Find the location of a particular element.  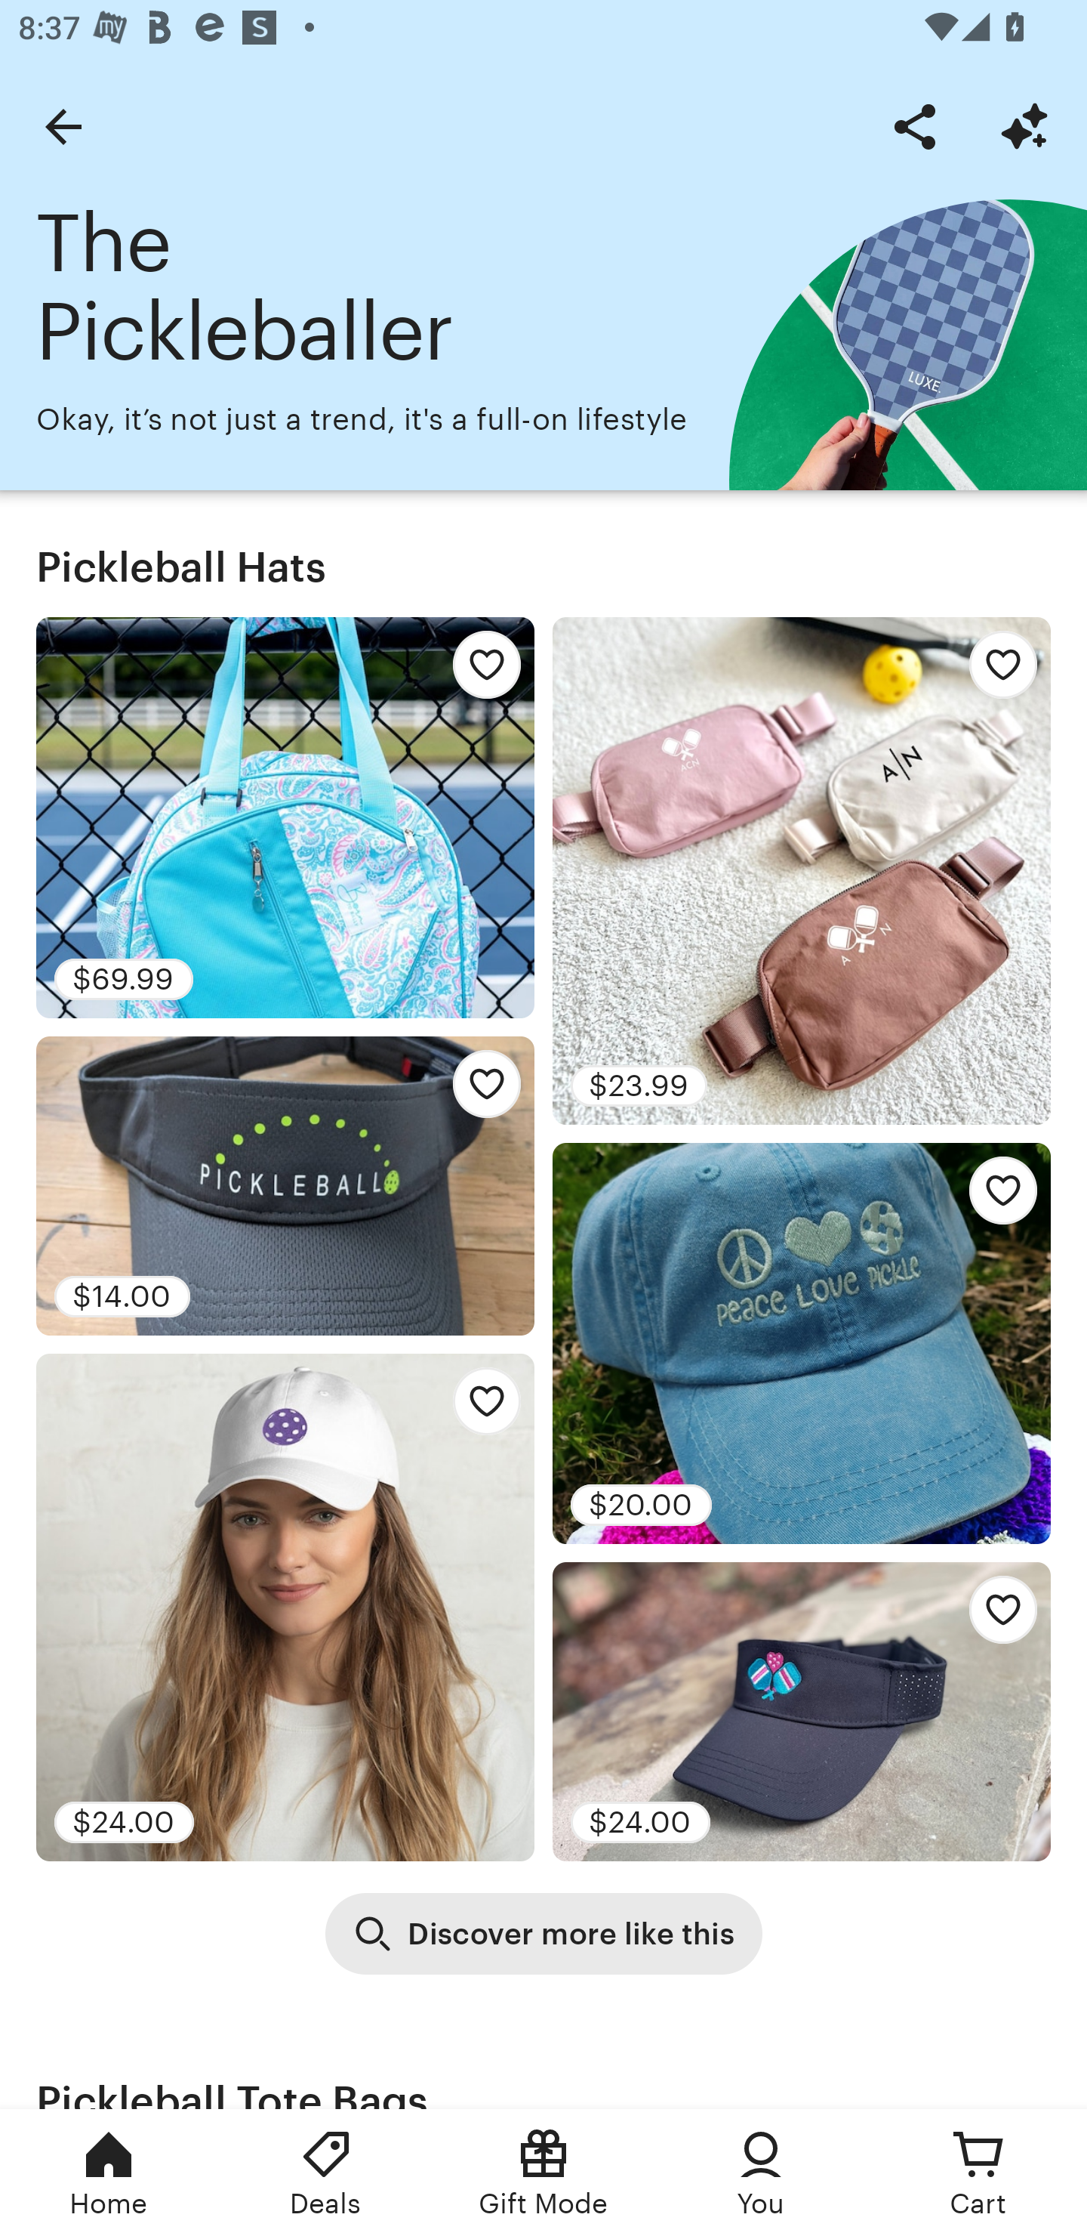

$24.00 is located at coordinates (802, 1712).